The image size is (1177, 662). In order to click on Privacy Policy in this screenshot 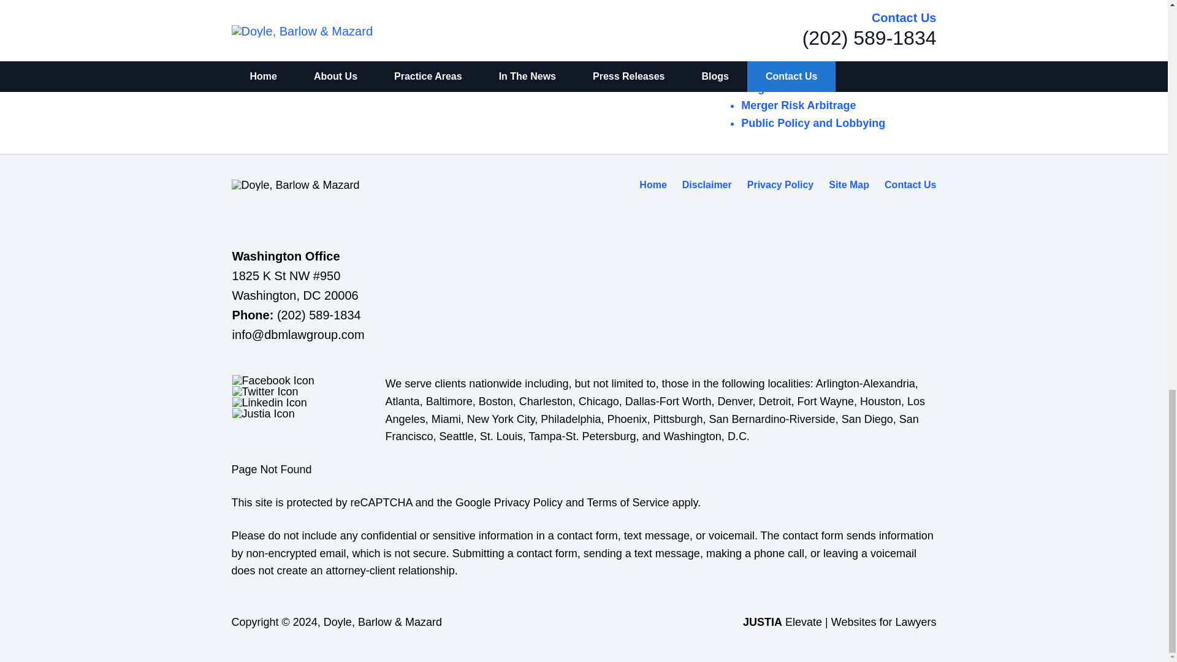, I will do `click(781, 184)`.